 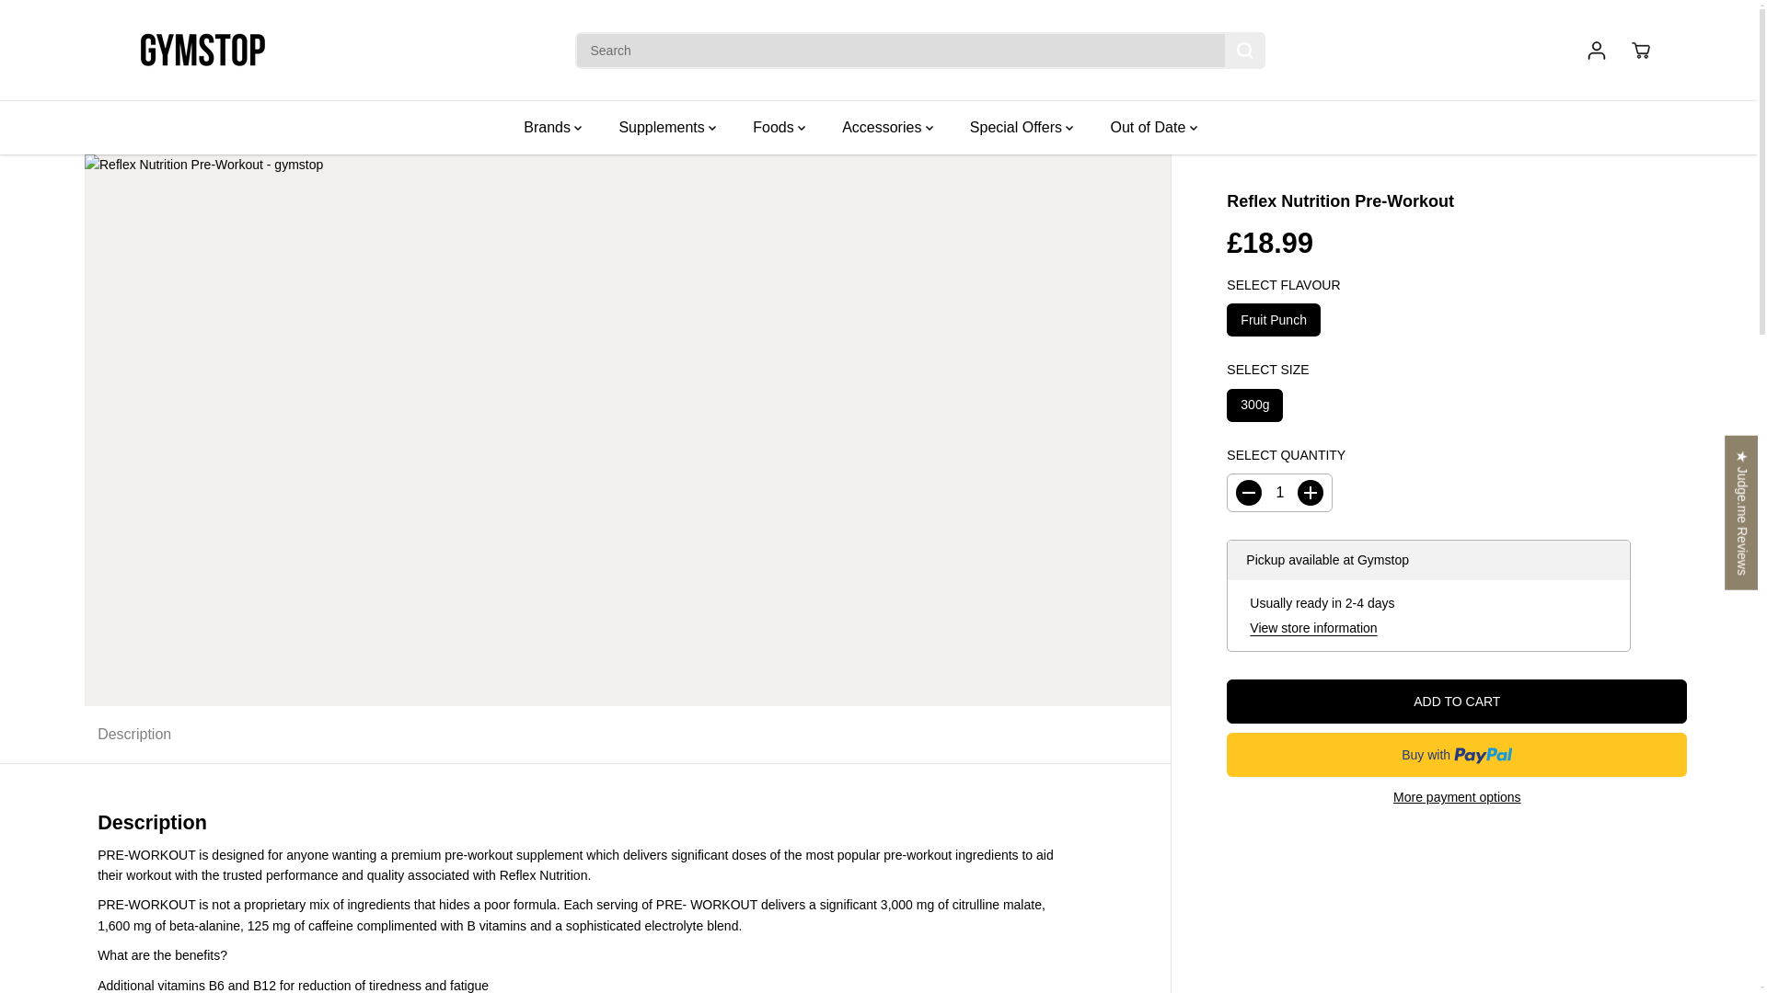 What do you see at coordinates (1596, 50) in the screenshot?
I see `Log in` at bounding box center [1596, 50].